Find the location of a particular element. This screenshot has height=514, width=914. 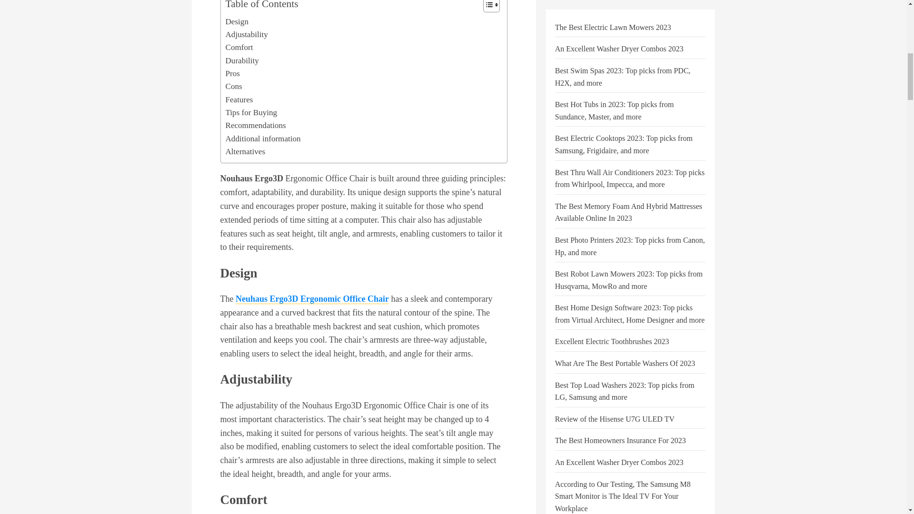

Cons is located at coordinates (234, 87).